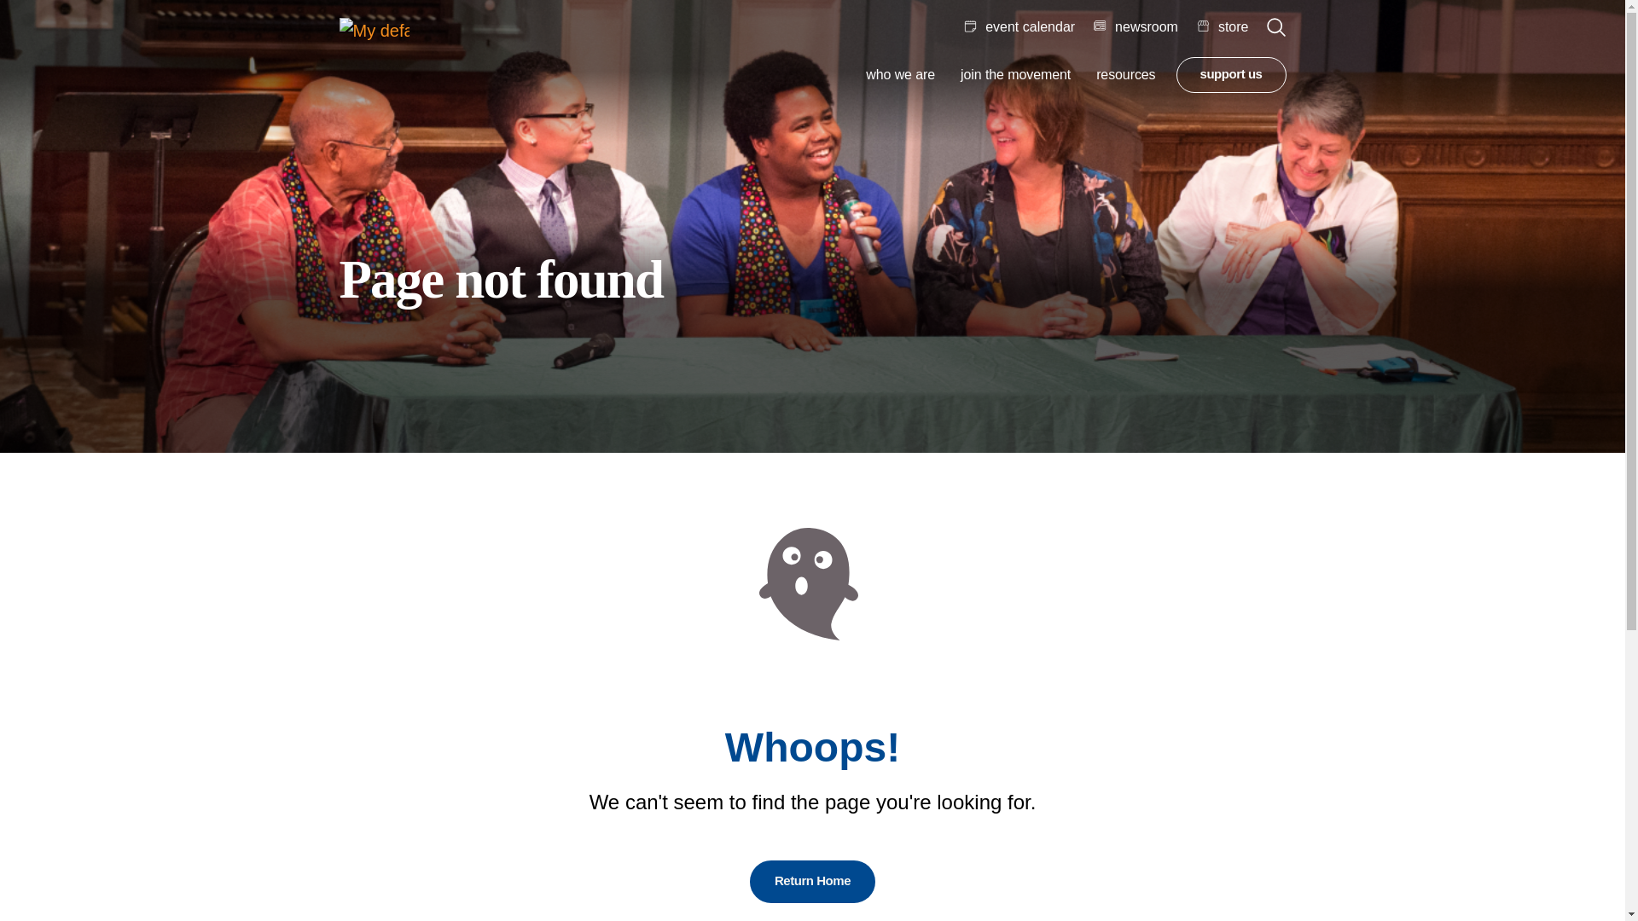 Image resolution: width=1638 pixels, height=921 pixels. I want to click on event calendar, so click(1019, 26).